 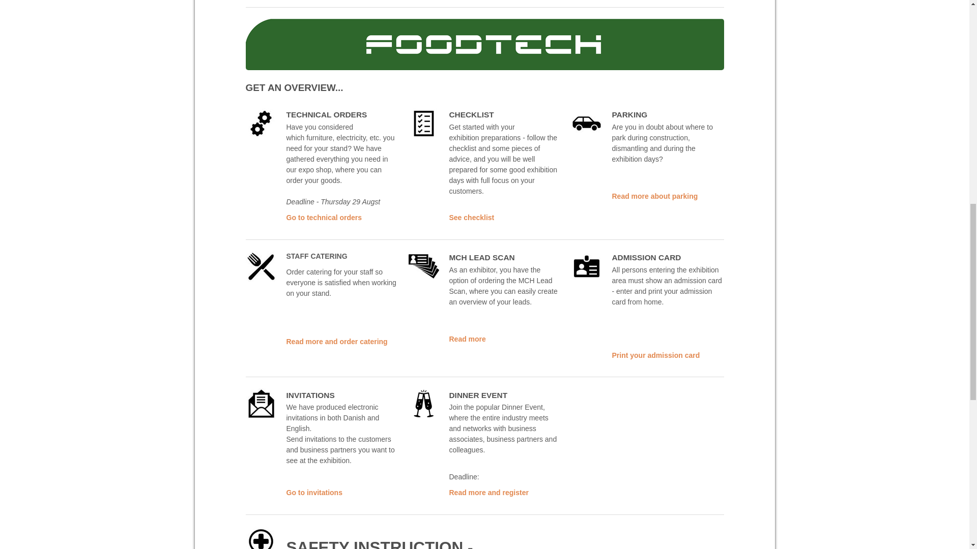 I want to click on Go to invitations, so click(x=314, y=493).